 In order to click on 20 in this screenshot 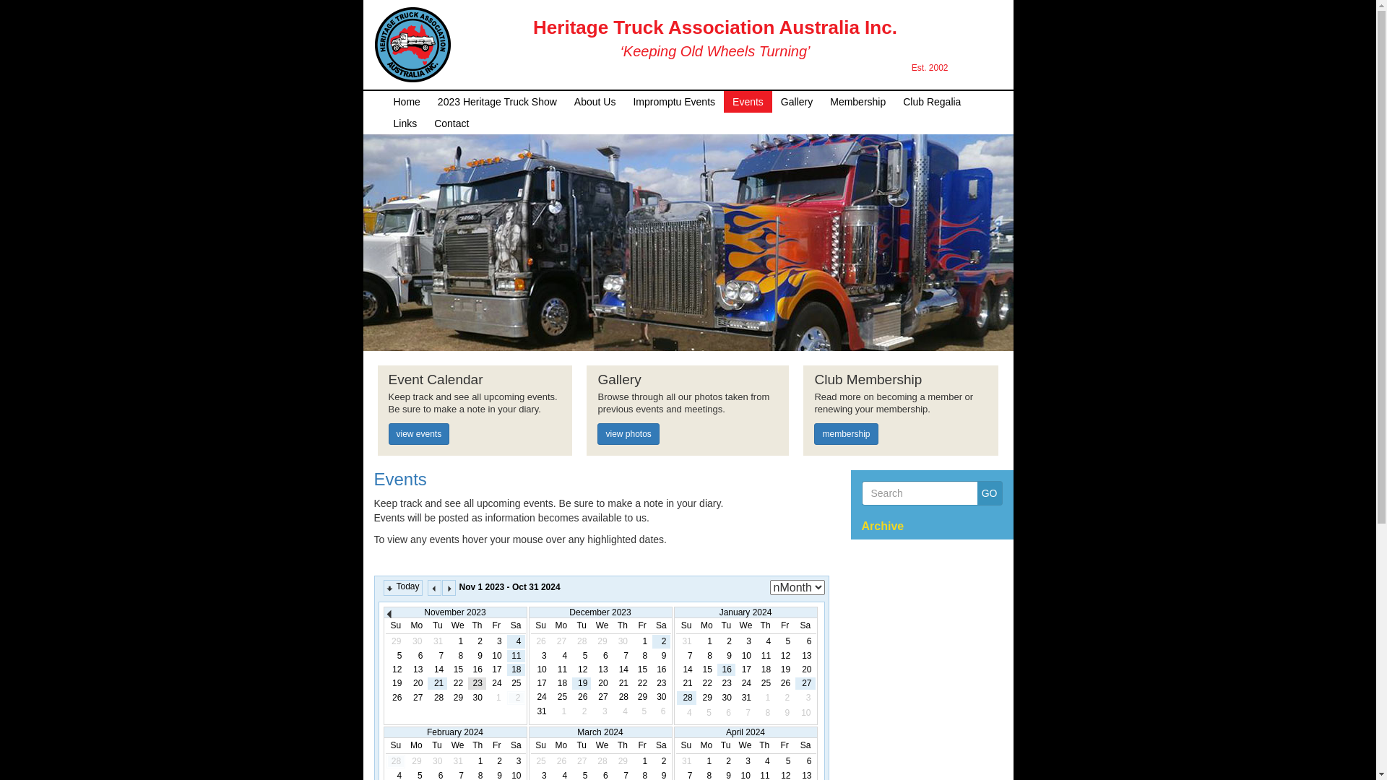, I will do `click(602, 683)`.